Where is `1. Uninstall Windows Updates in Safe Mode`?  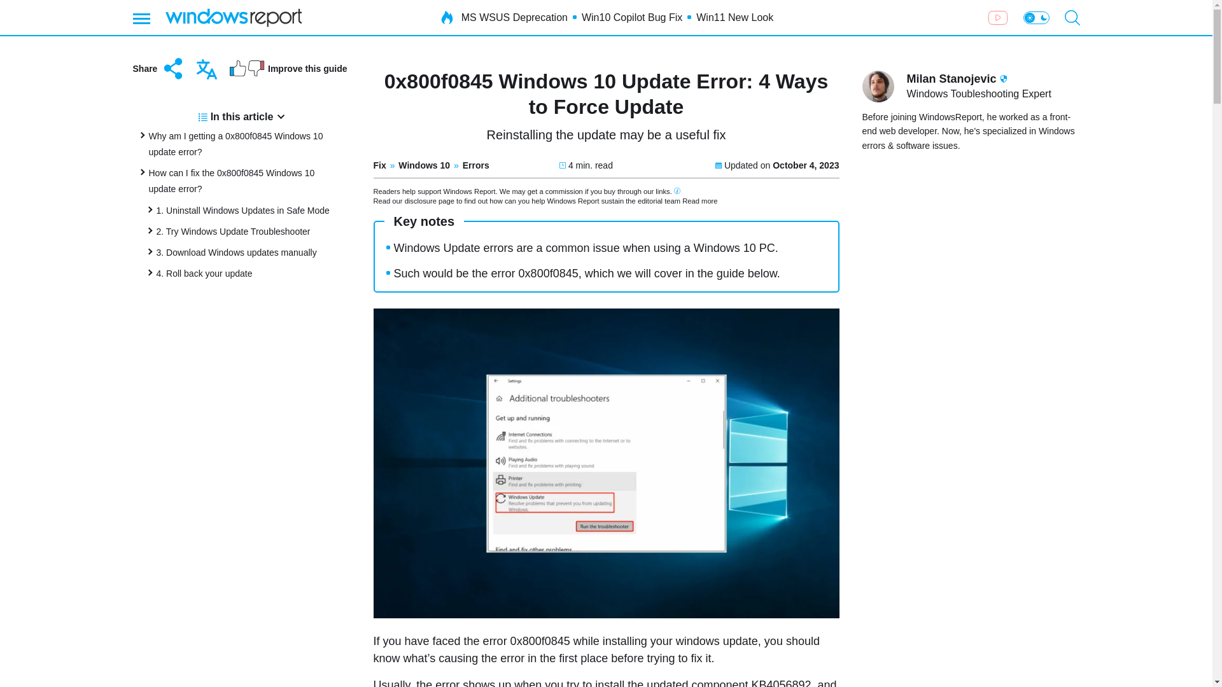 1. Uninstall Windows Updates in Safe Mode is located at coordinates (243, 210).